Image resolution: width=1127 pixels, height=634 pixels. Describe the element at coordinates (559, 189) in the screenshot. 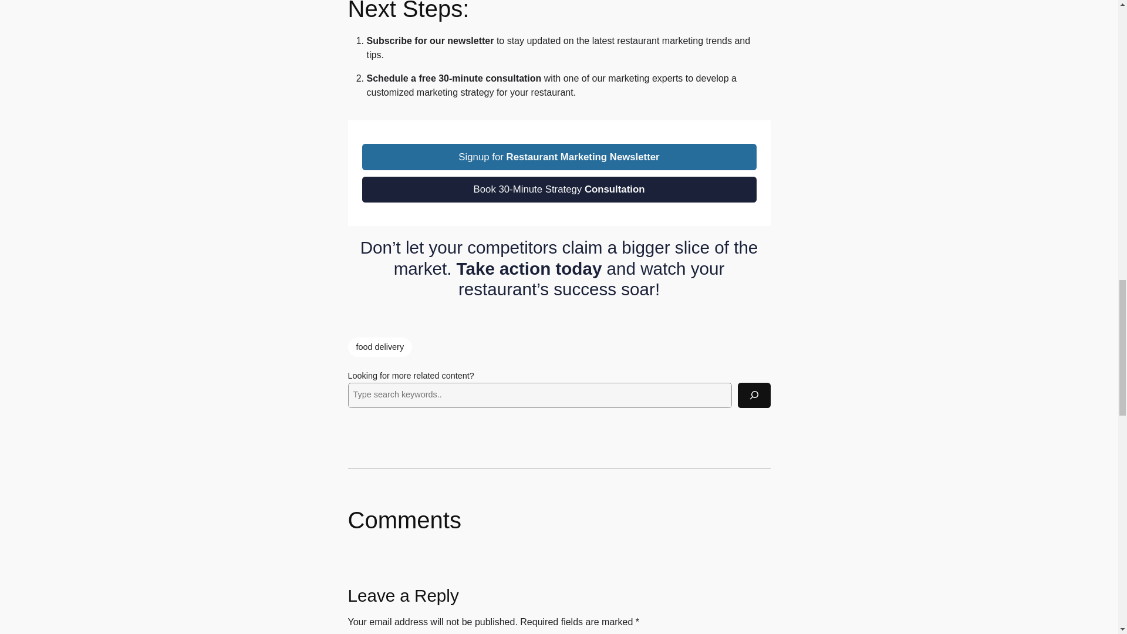

I see `Book 30-Minute Strategy Consultation` at that location.